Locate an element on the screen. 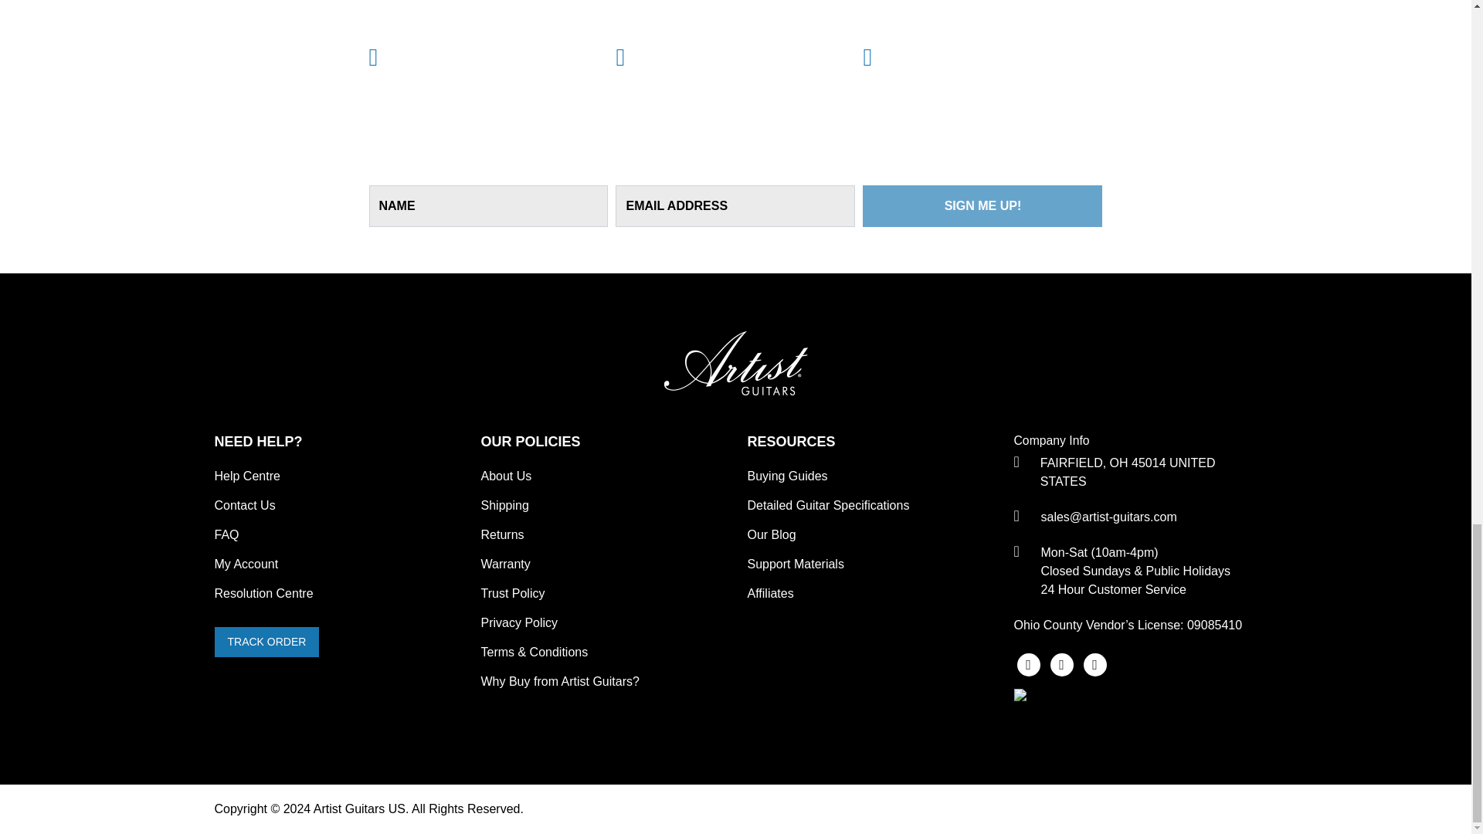  Artist Guitars US is located at coordinates (736, 381).